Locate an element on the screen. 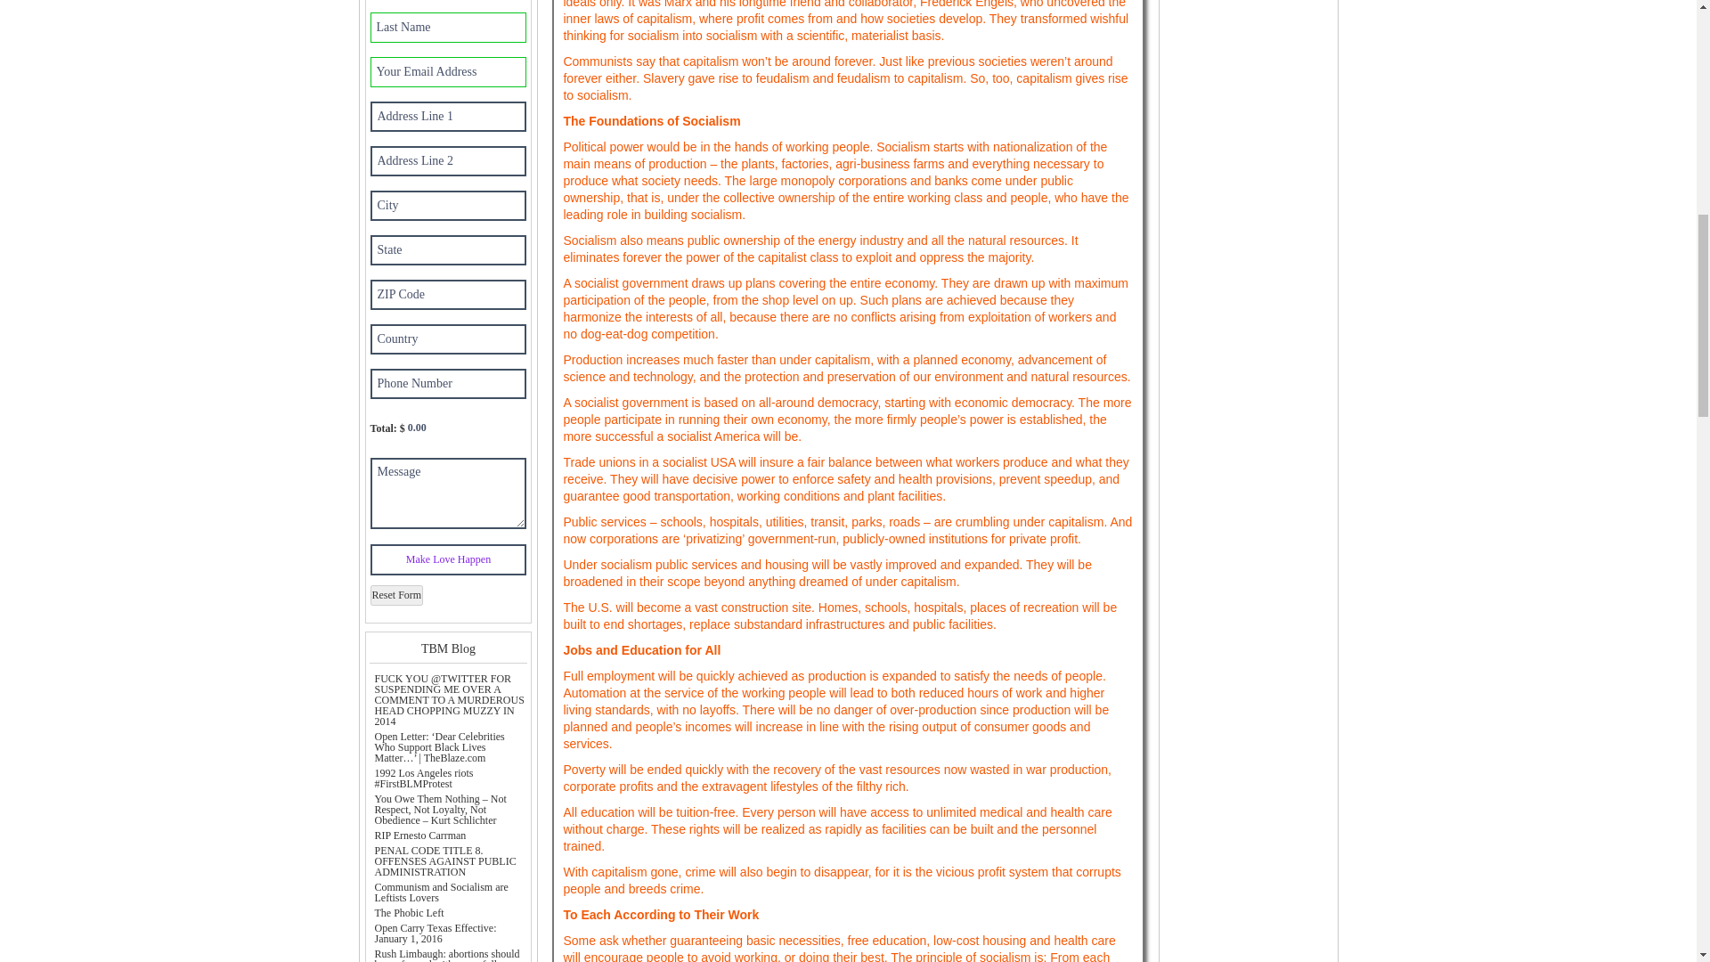 The width and height of the screenshot is (1710, 962). 0.00 is located at coordinates (435, 428).